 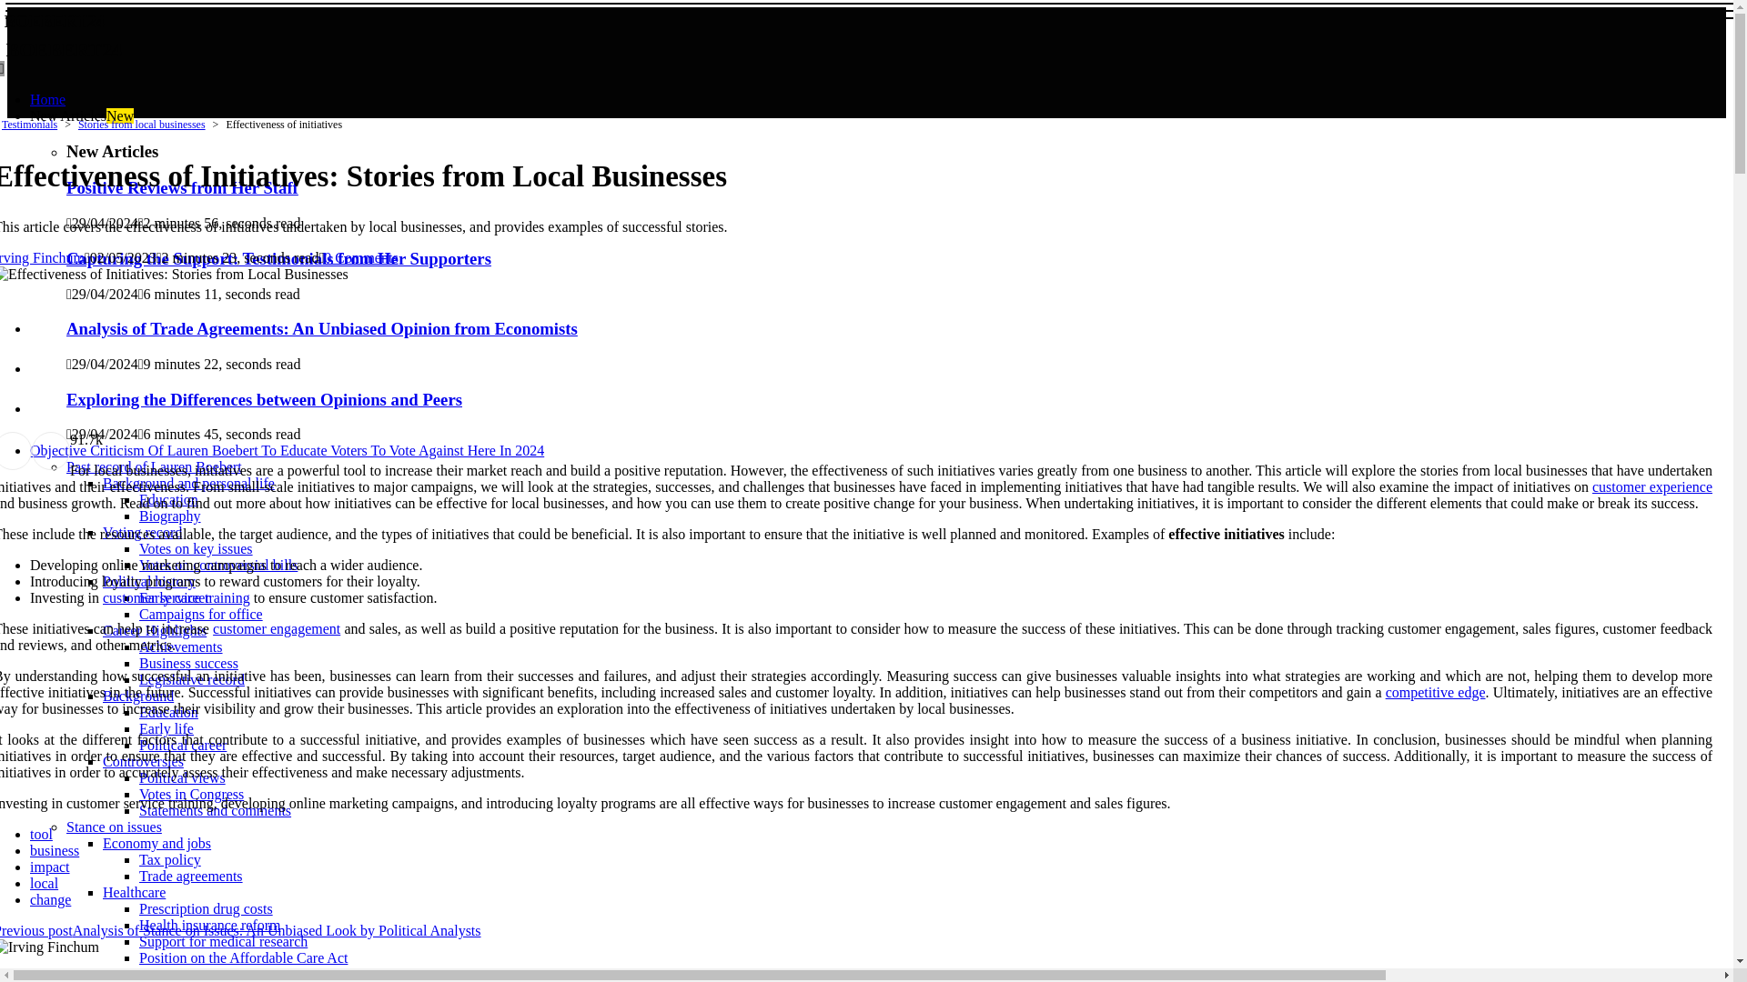 I want to click on Campaigns for office, so click(x=201, y=614).